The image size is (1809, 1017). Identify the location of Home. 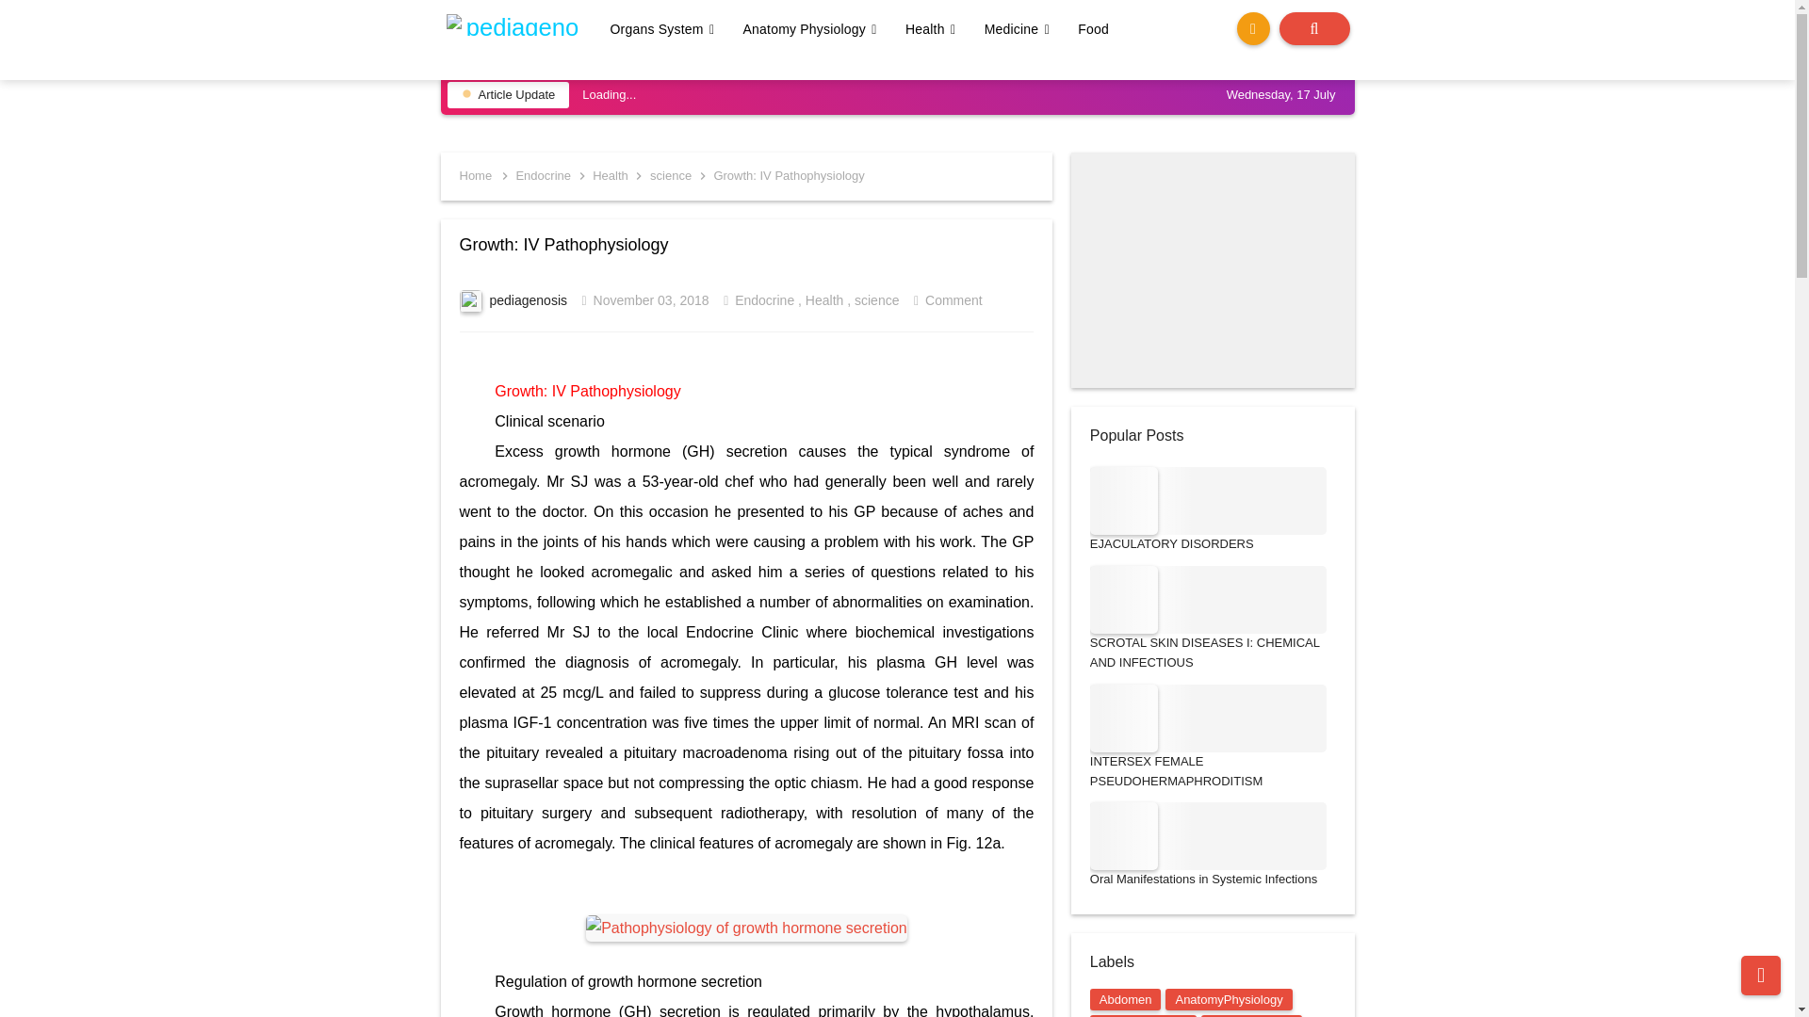
(475, 175).